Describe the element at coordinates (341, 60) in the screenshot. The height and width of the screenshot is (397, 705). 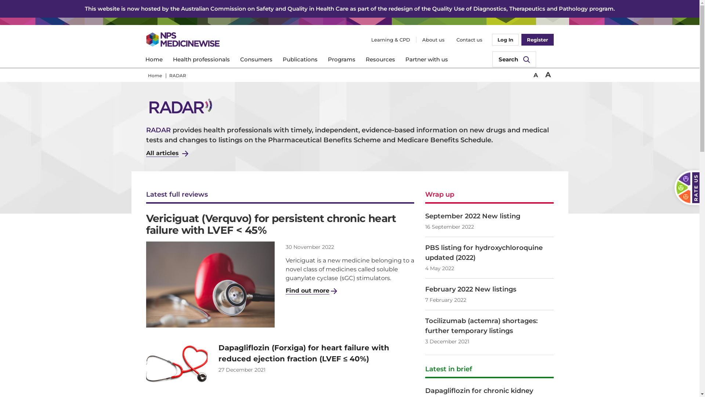
I see `Programs` at that location.